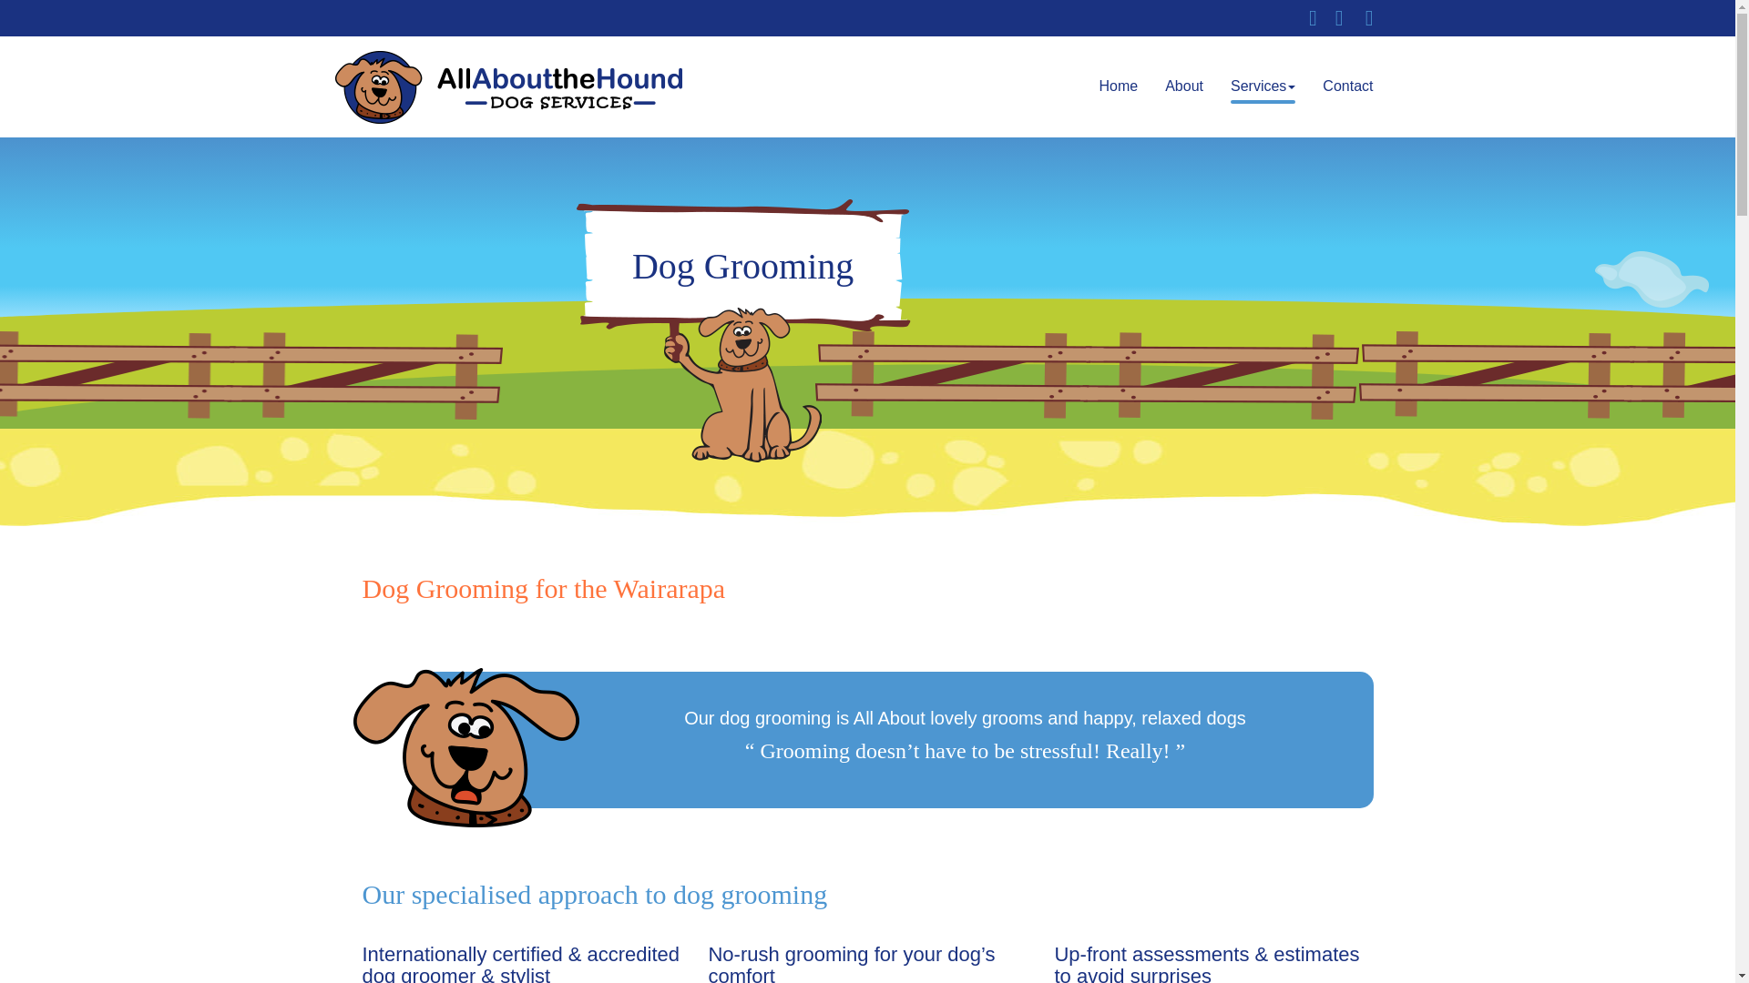  Describe the element at coordinates (1347, 86) in the screenshot. I see `Contact` at that location.